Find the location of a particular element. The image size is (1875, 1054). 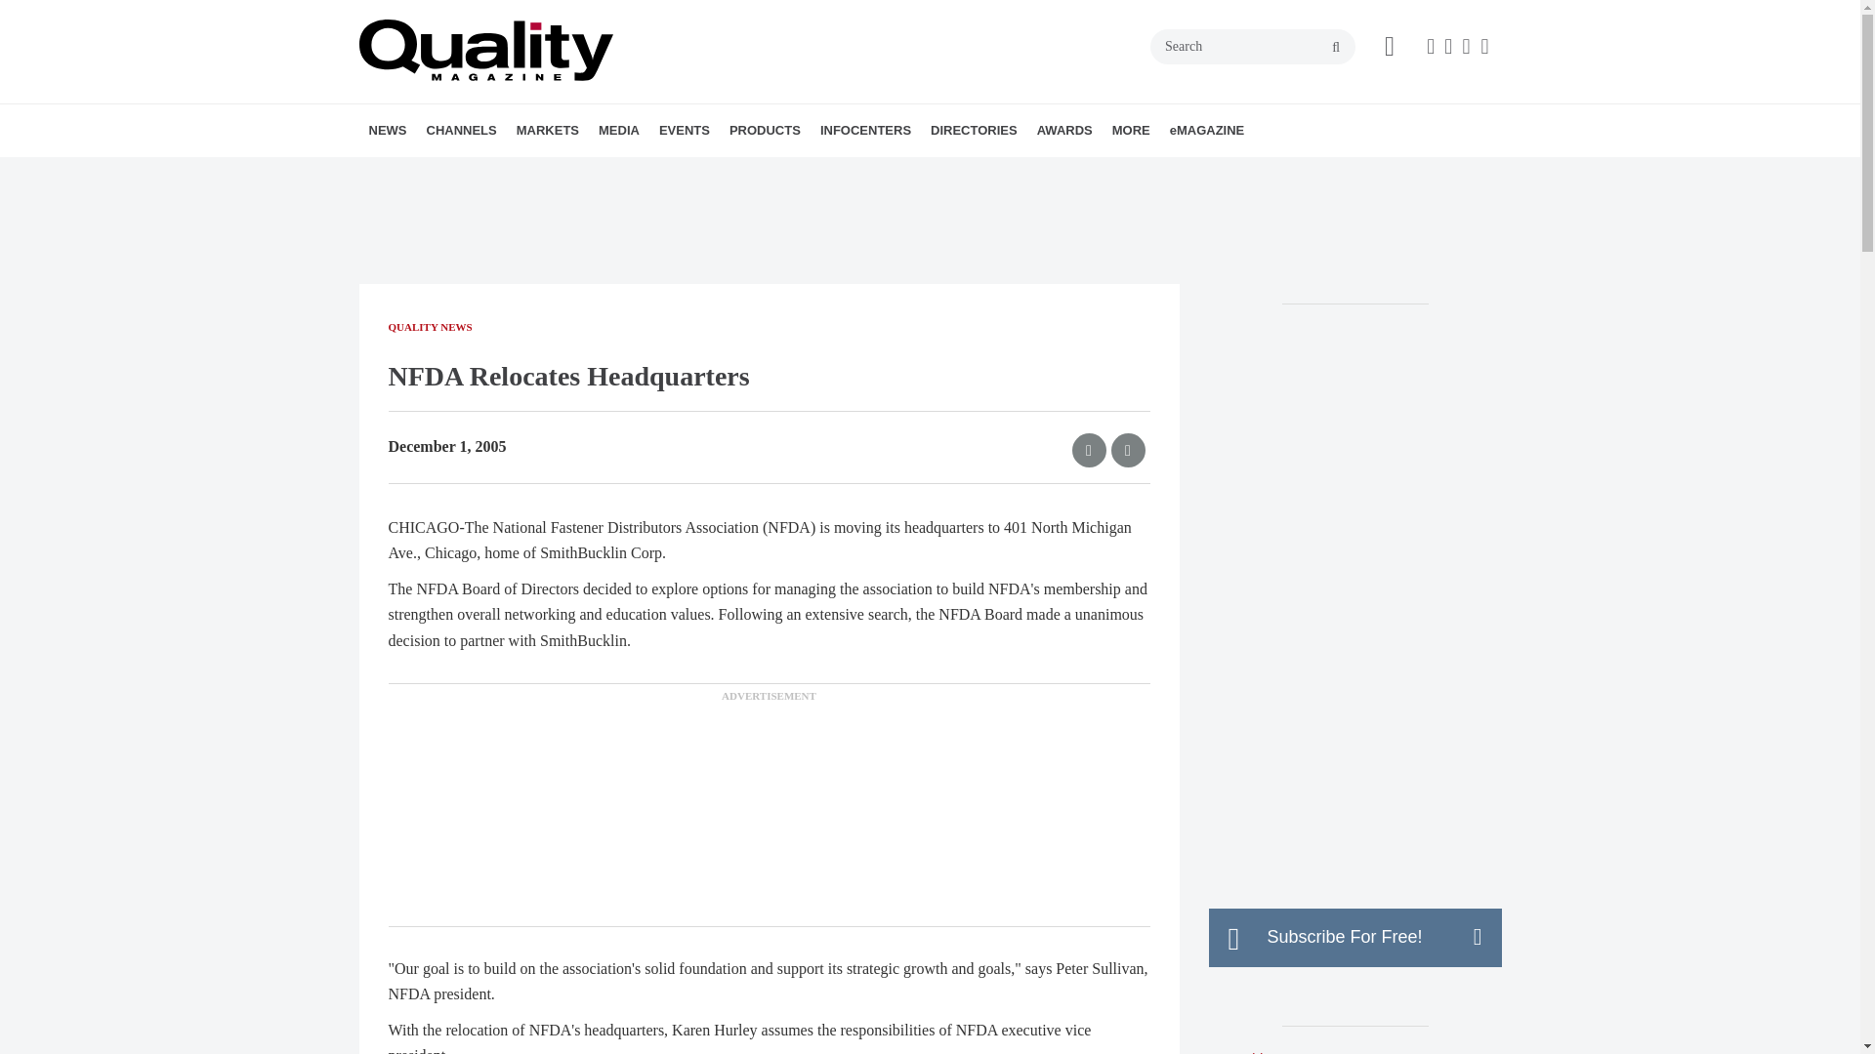

PLASTICS is located at coordinates (669, 173).